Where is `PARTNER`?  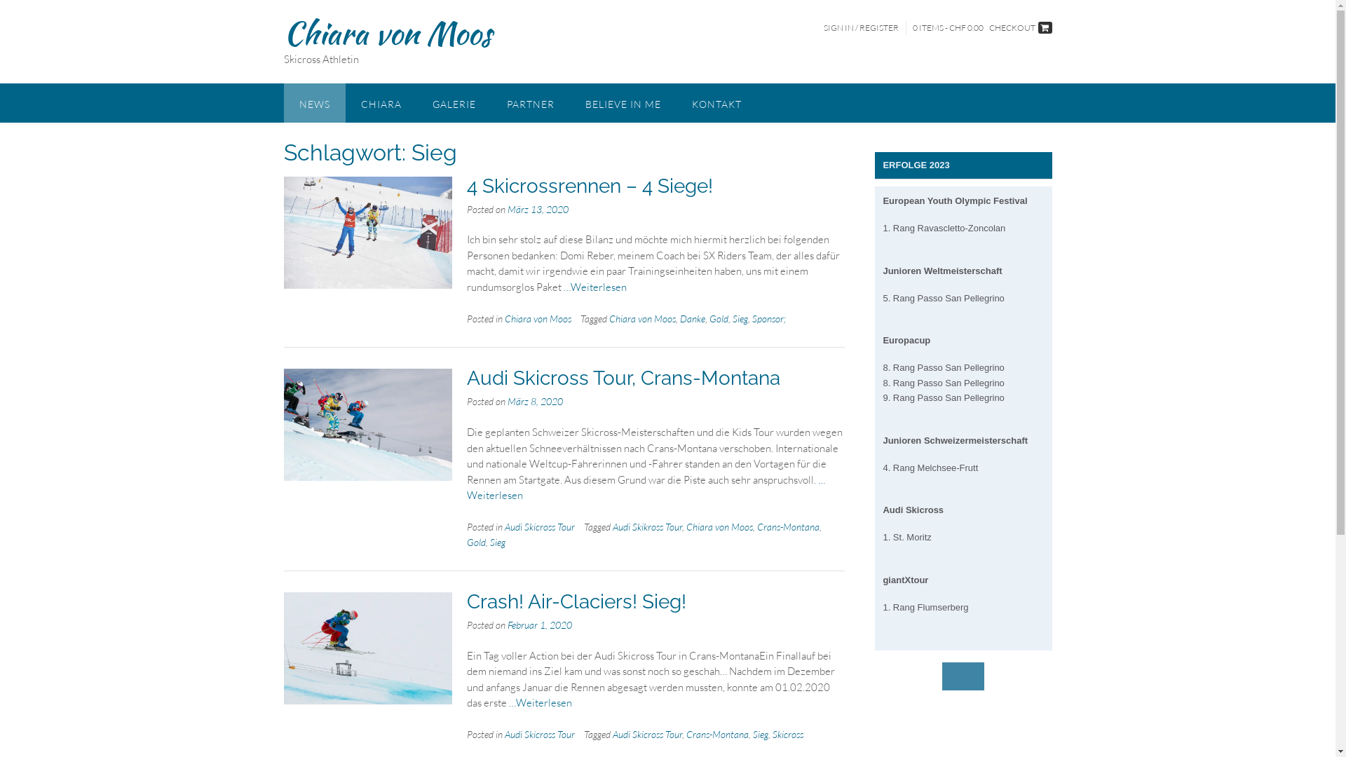
PARTNER is located at coordinates (530, 103).